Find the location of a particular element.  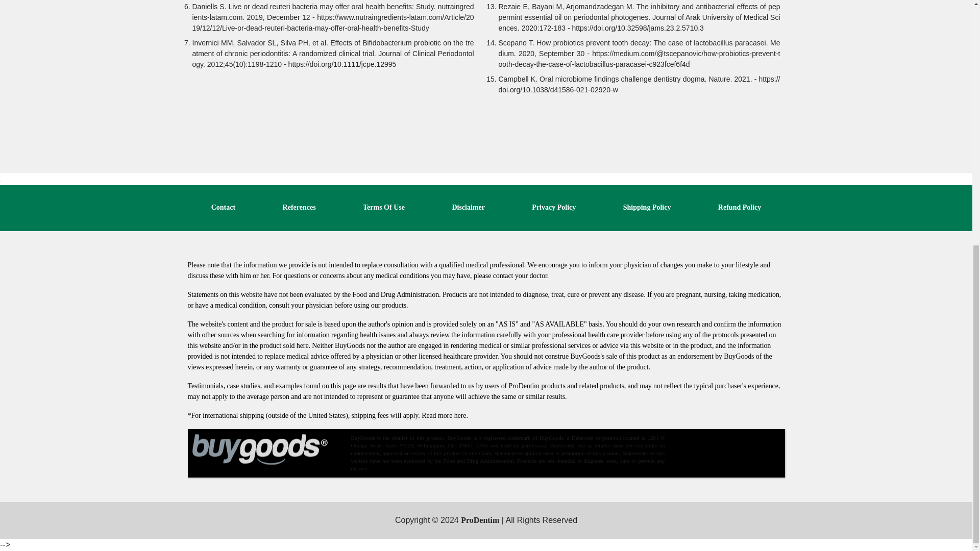

Privacy Policy is located at coordinates (554, 207).